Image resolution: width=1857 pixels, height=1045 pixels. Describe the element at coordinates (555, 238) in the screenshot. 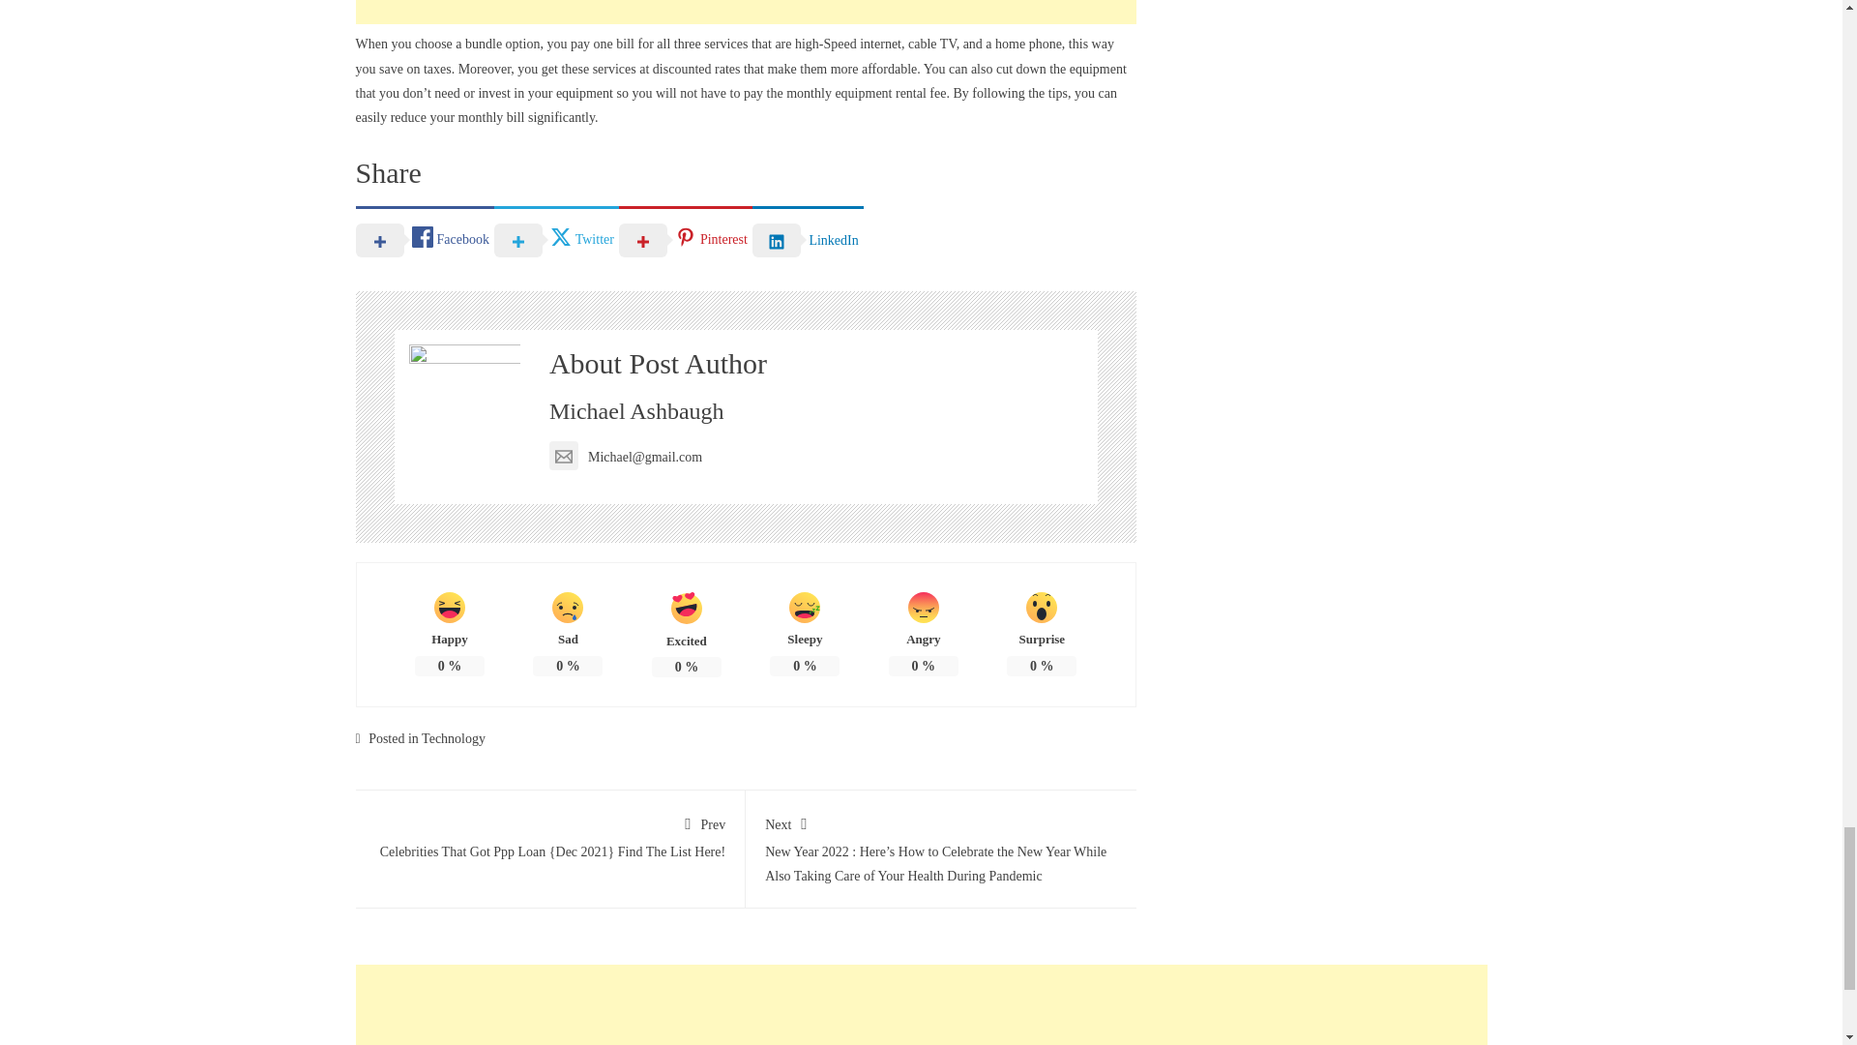

I see `Twitter` at that location.